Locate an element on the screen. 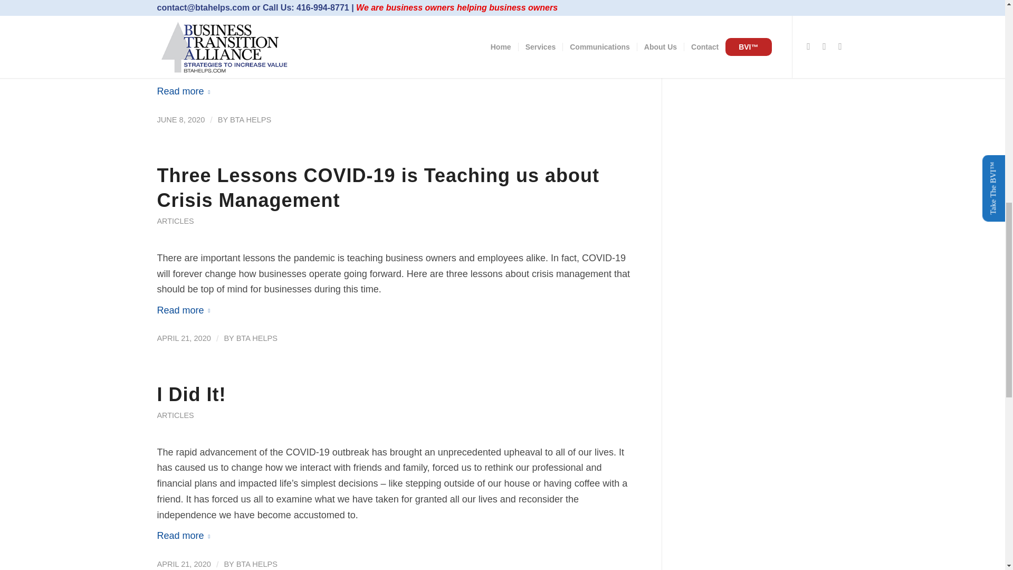 This screenshot has width=1013, height=570. NEWS is located at coordinates (168, 34).